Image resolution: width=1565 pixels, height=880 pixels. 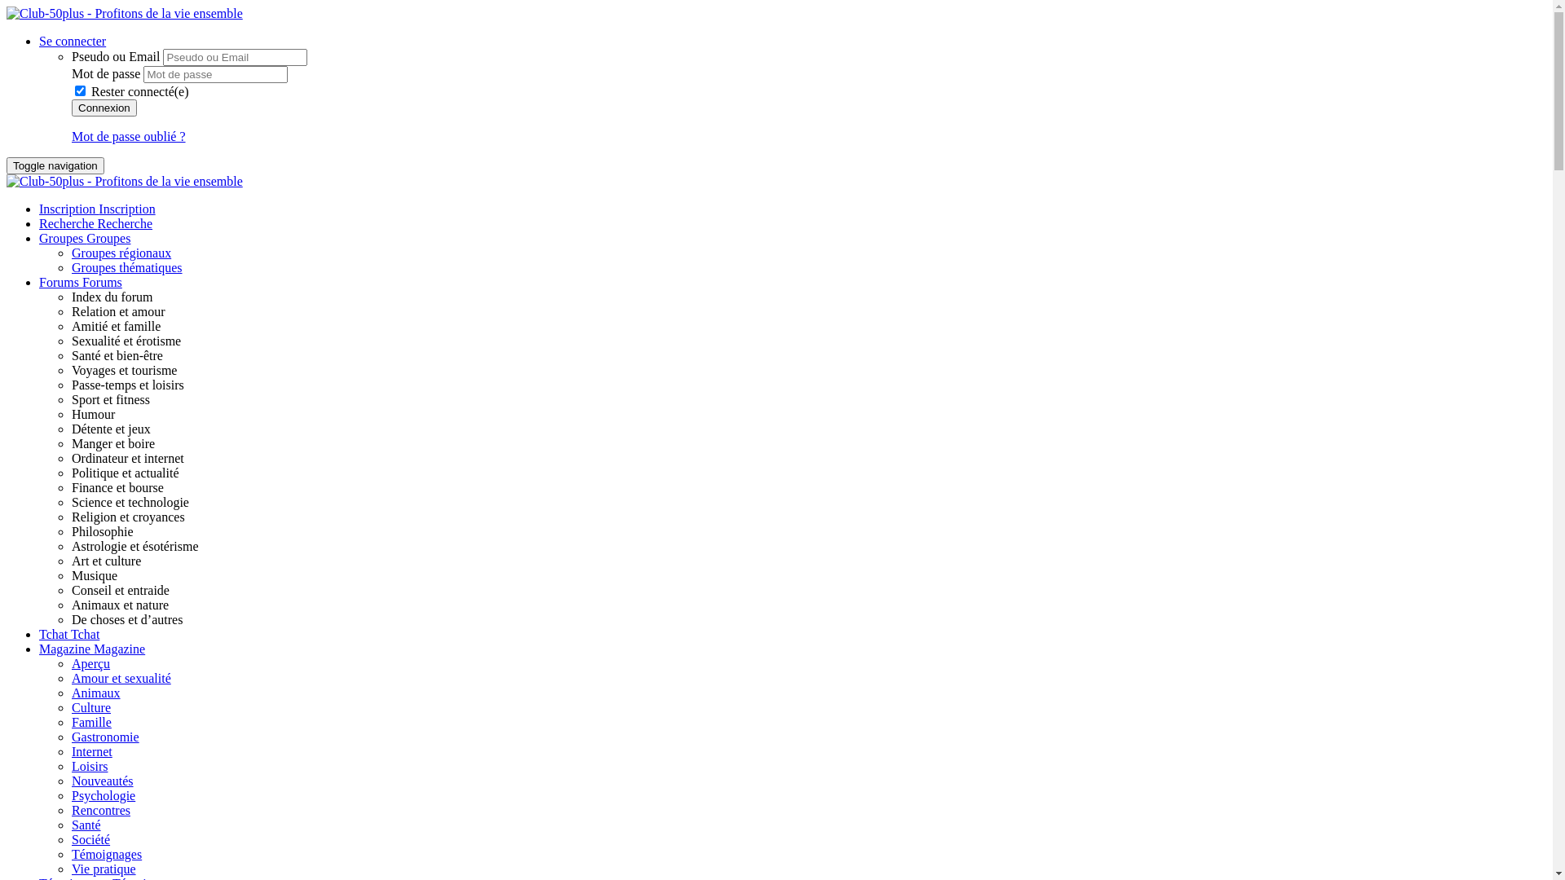 What do you see at coordinates (128, 458) in the screenshot?
I see `Ordinateur et internet` at bounding box center [128, 458].